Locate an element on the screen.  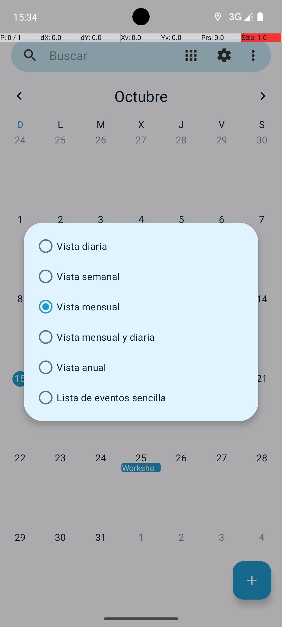
Lista de eventos sencilla is located at coordinates (141, 398).